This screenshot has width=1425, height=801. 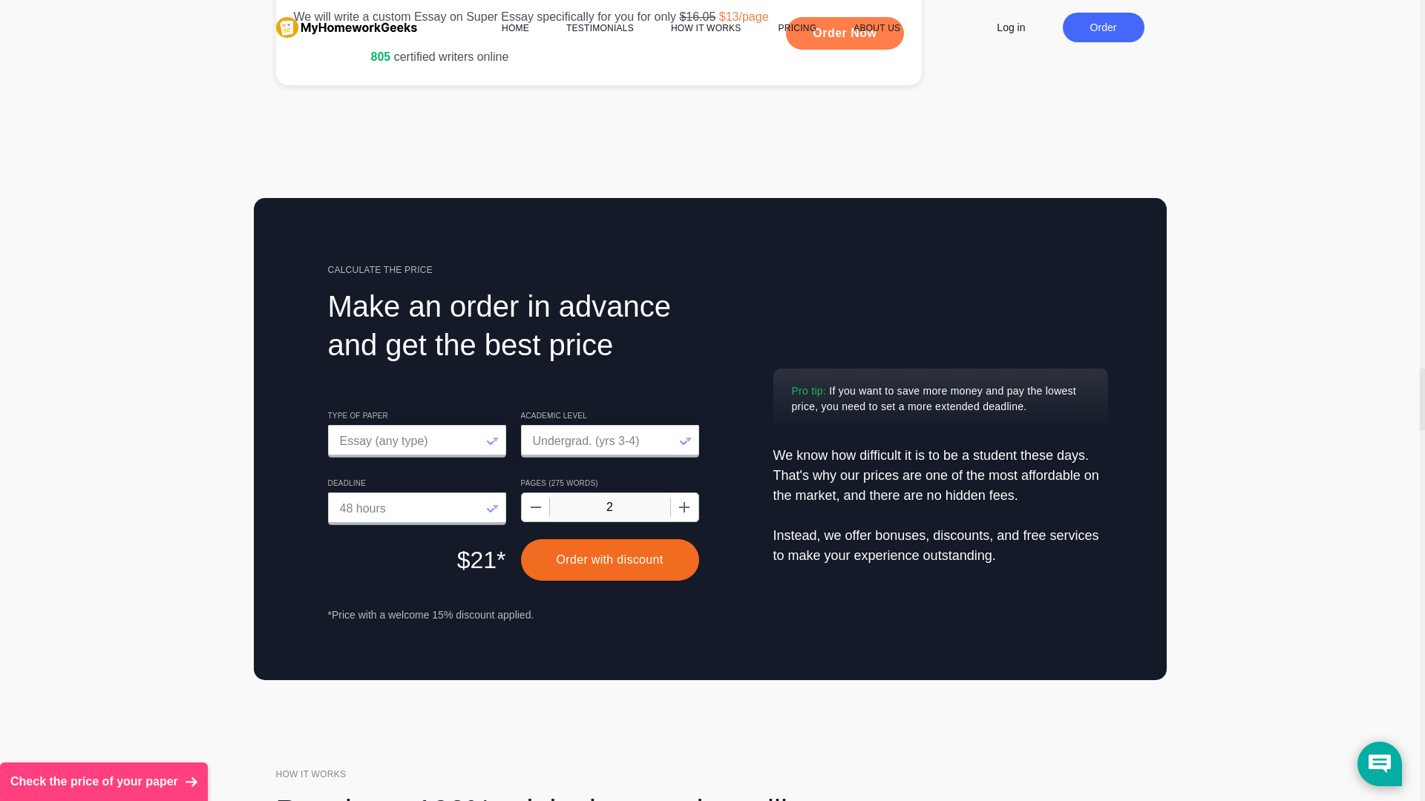 What do you see at coordinates (845, 33) in the screenshot?
I see `Learn More` at bounding box center [845, 33].